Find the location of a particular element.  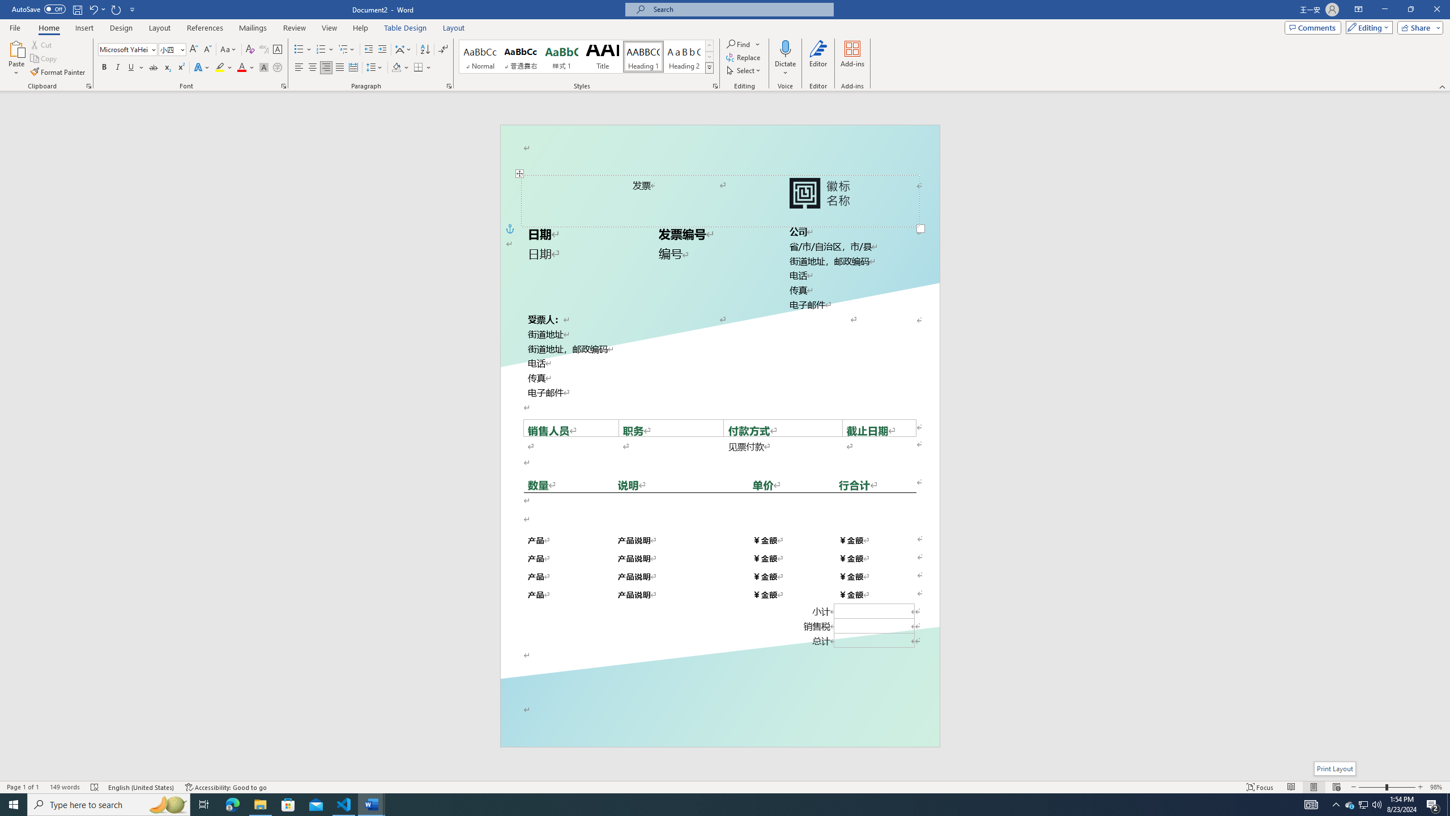

Change Case is located at coordinates (229, 50).